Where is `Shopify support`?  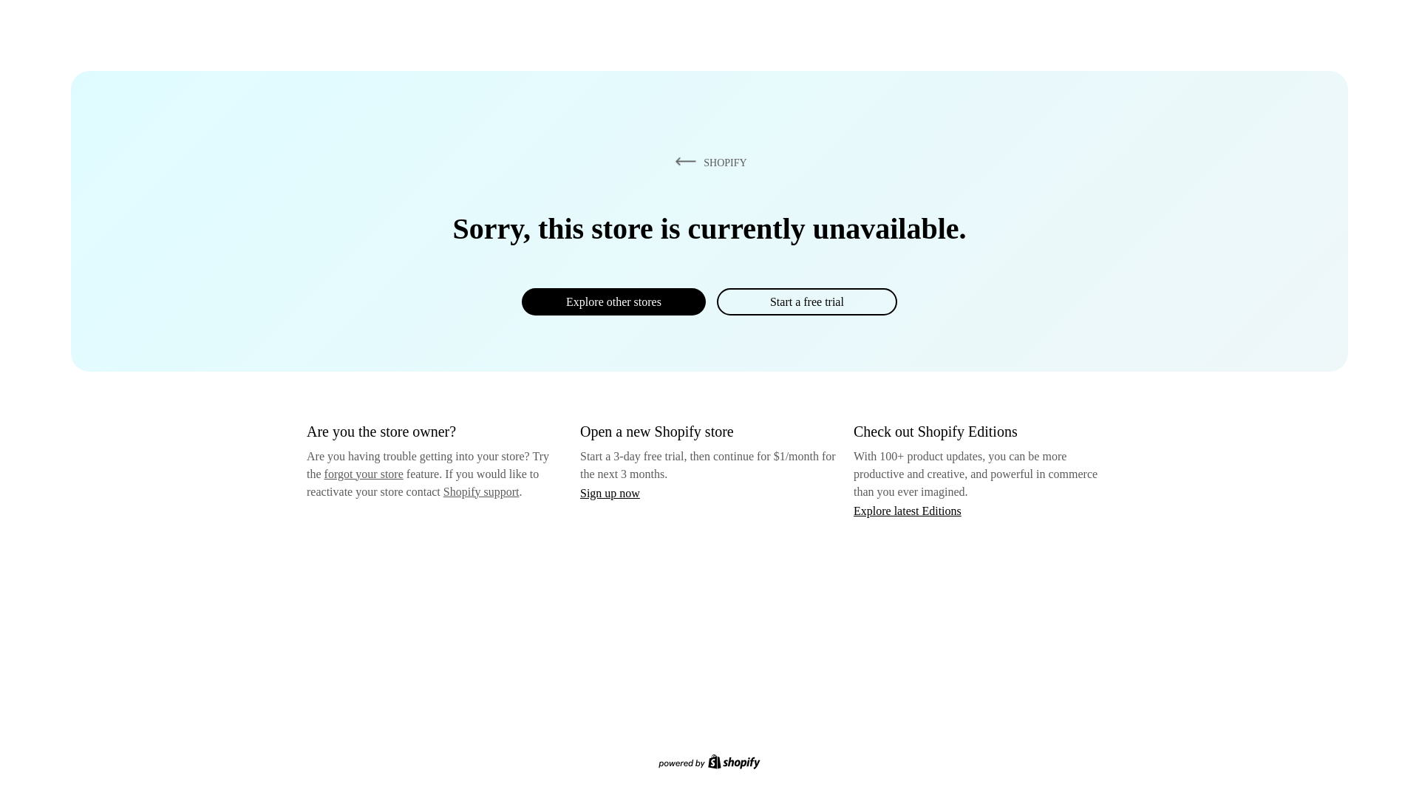
Shopify support is located at coordinates (480, 491).